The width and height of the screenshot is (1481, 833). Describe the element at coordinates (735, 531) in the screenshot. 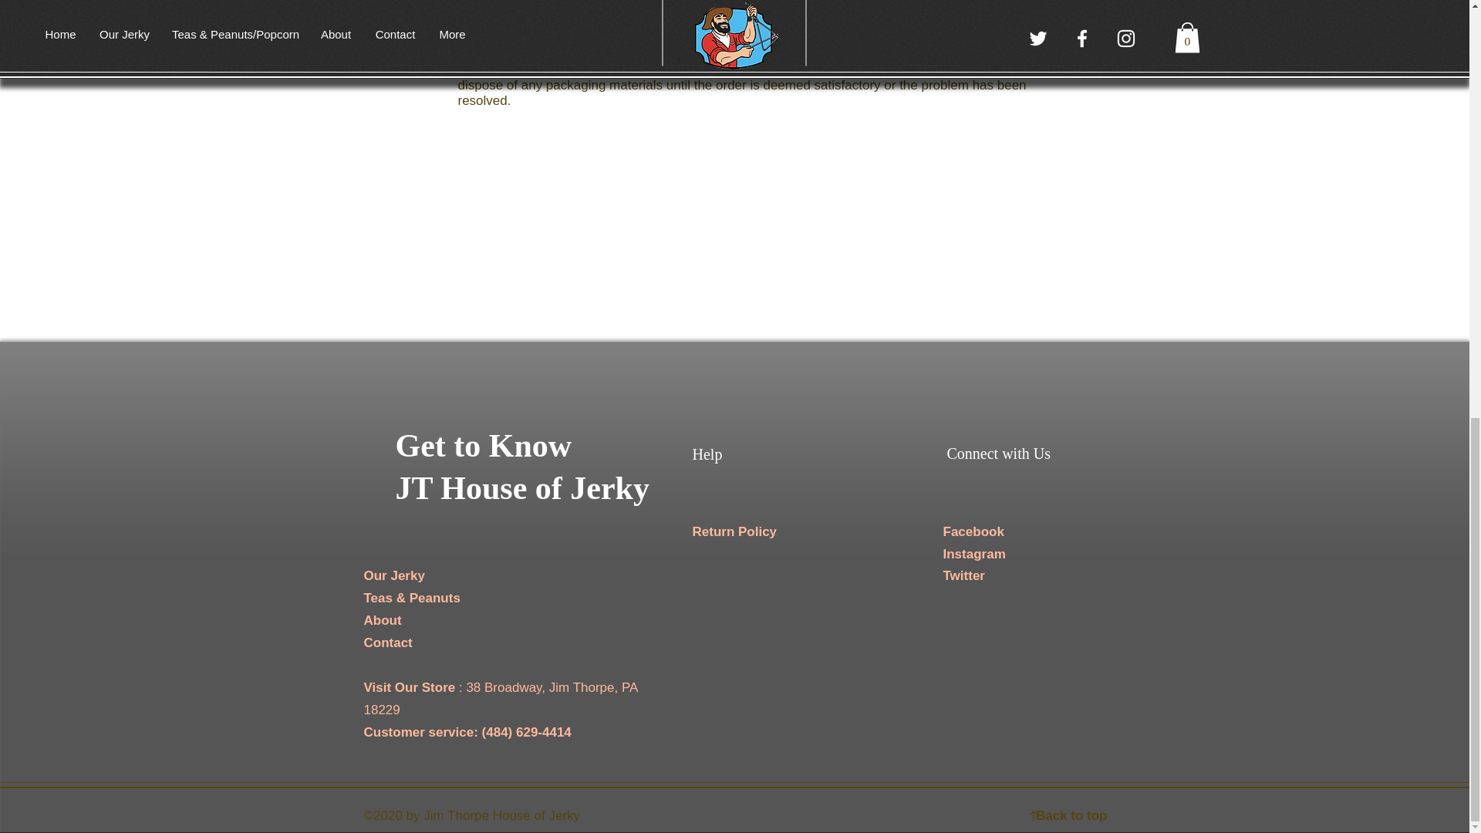

I see `Return Policy` at that location.